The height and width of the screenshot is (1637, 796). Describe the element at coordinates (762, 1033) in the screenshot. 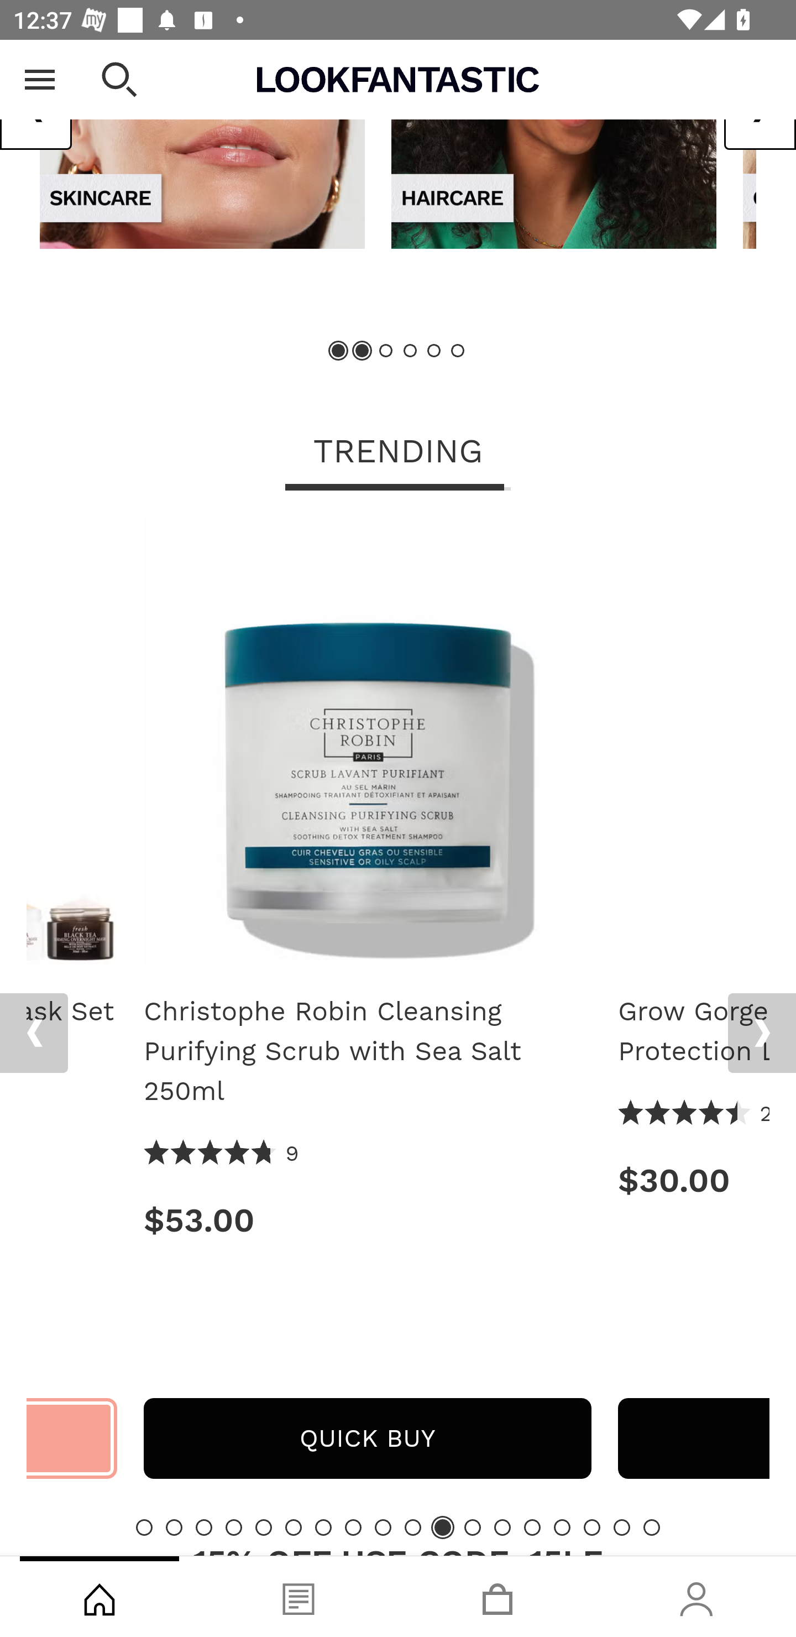

I see `Next` at that location.